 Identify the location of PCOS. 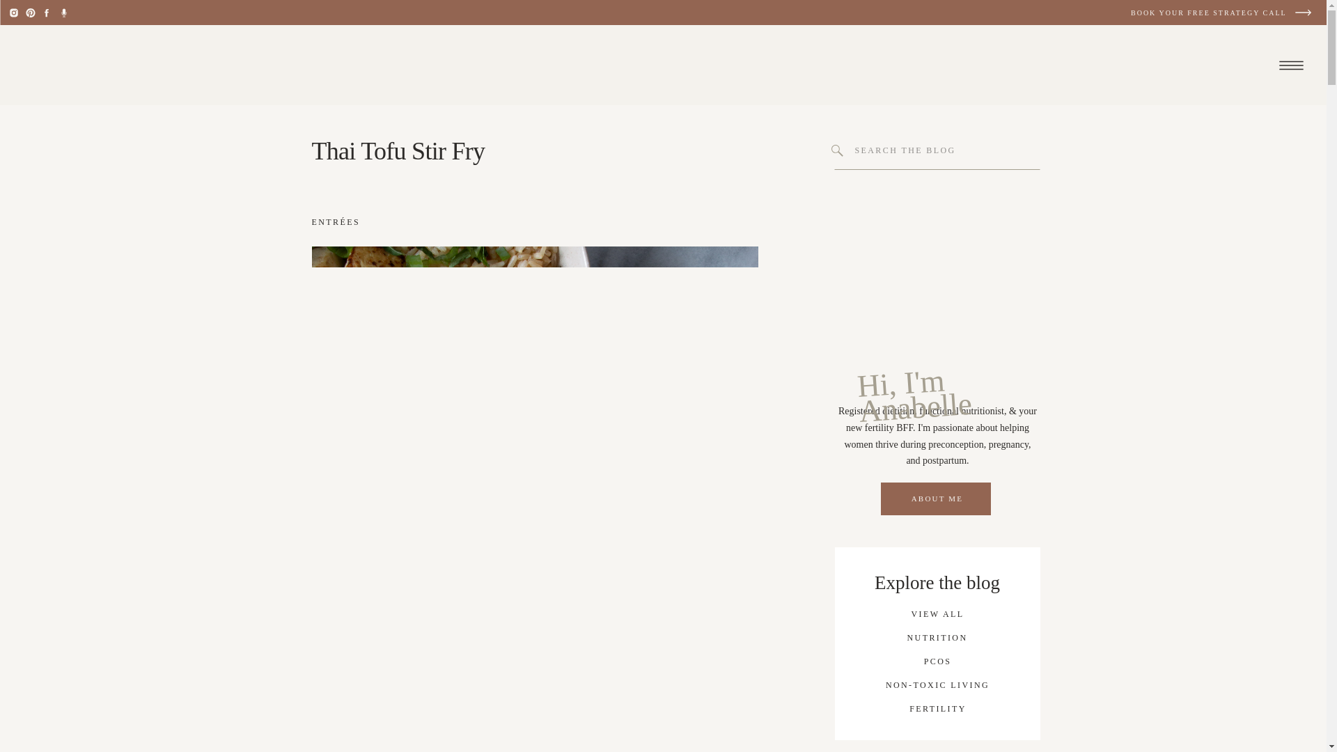
(937, 660).